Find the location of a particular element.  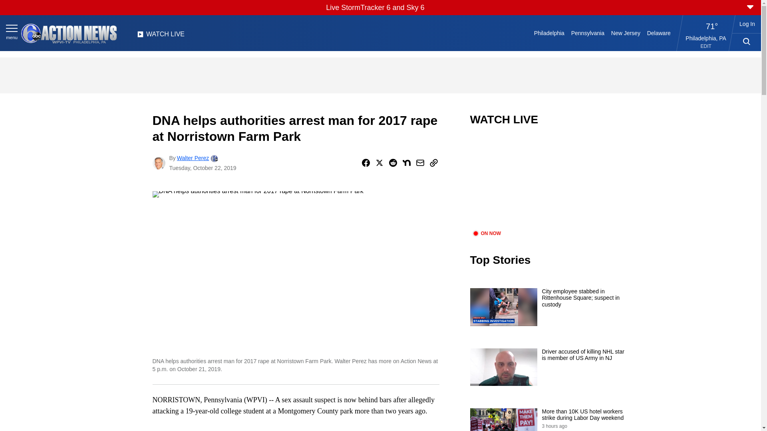

EDIT is located at coordinates (706, 46).